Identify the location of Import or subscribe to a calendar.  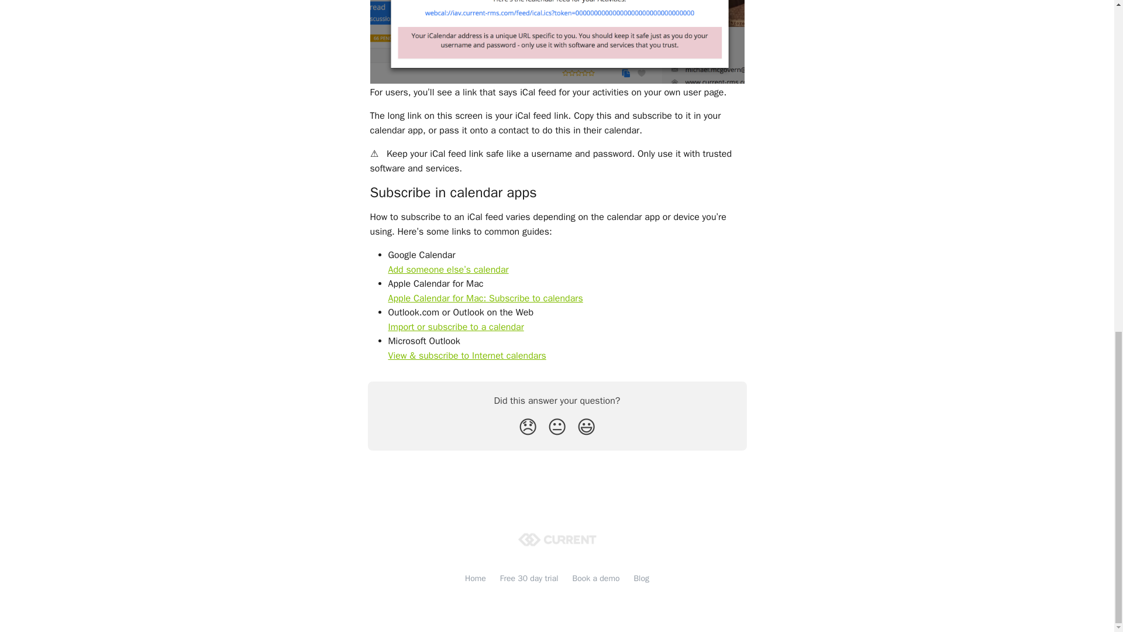
(456, 327).